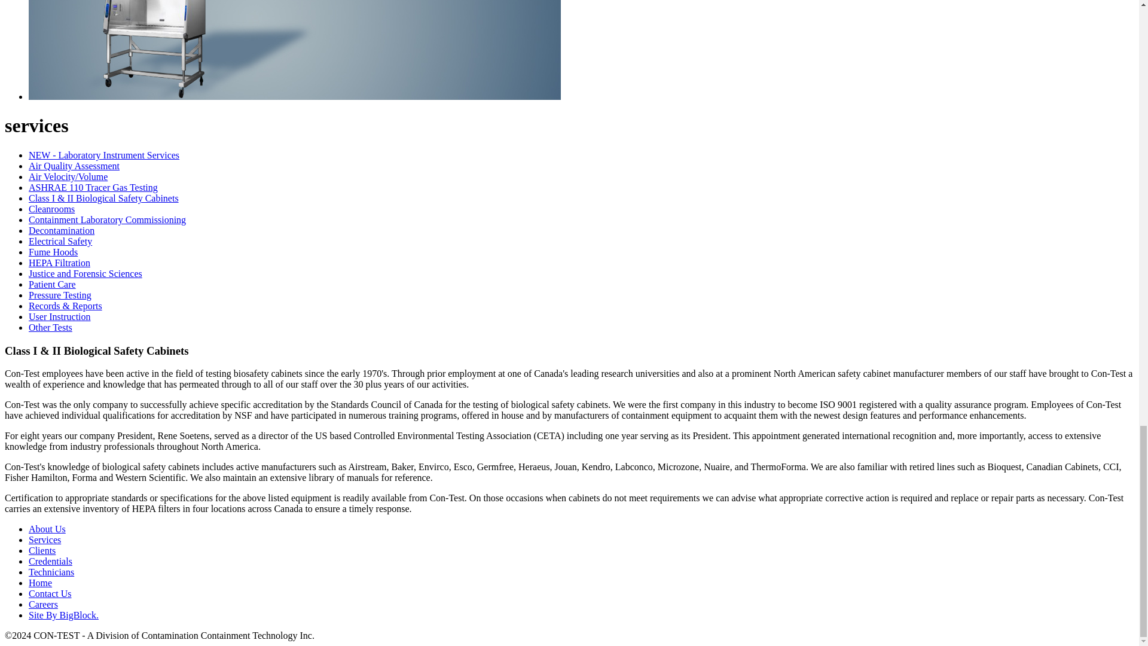 Image resolution: width=1148 pixels, height=646 pixels. Describe the element at coordinates (50, 561) in the screenshot. I see `Credentials` at that location.